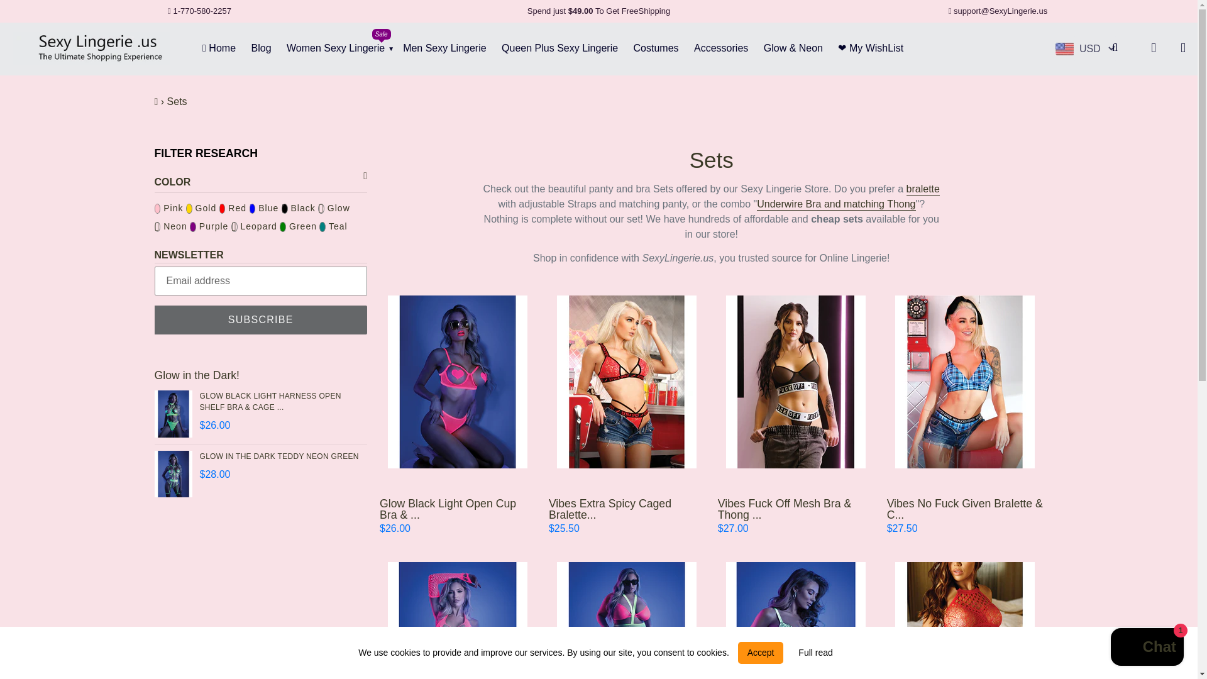  What do you see at coordinates (721, 48) in the screenshot?
I see `Accessories` at bounding box center [721, 48].